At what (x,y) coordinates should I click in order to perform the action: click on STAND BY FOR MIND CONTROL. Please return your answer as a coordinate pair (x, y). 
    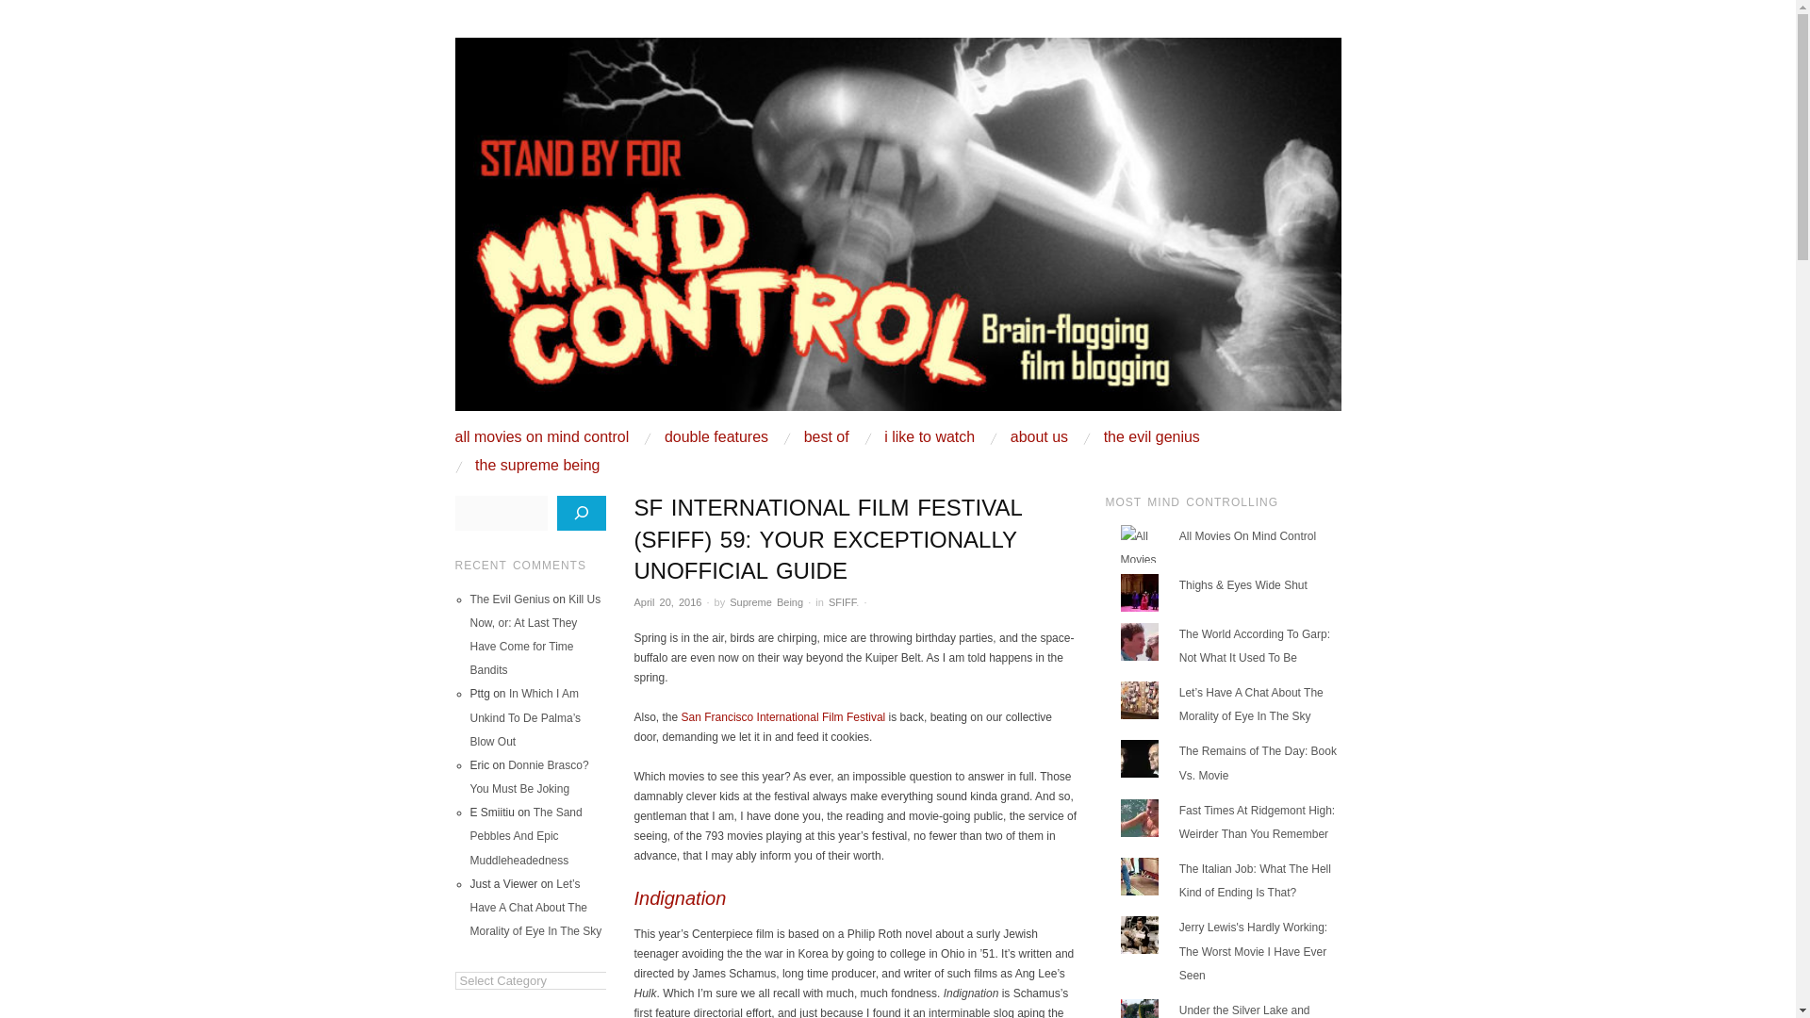
    Looking at the image, I should click on (713, 53).